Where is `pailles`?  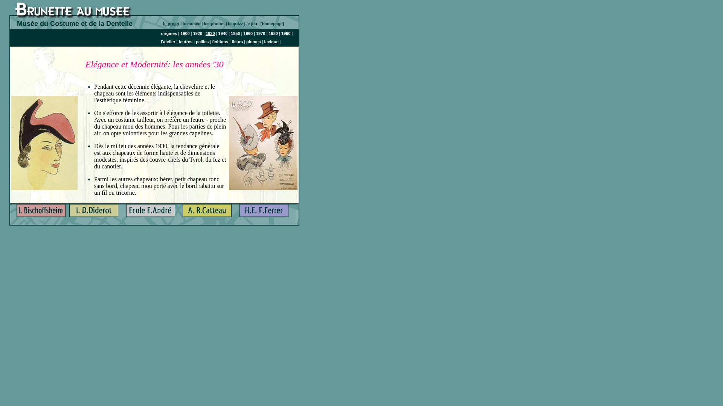 pailles is located at coordinates (202, 42).